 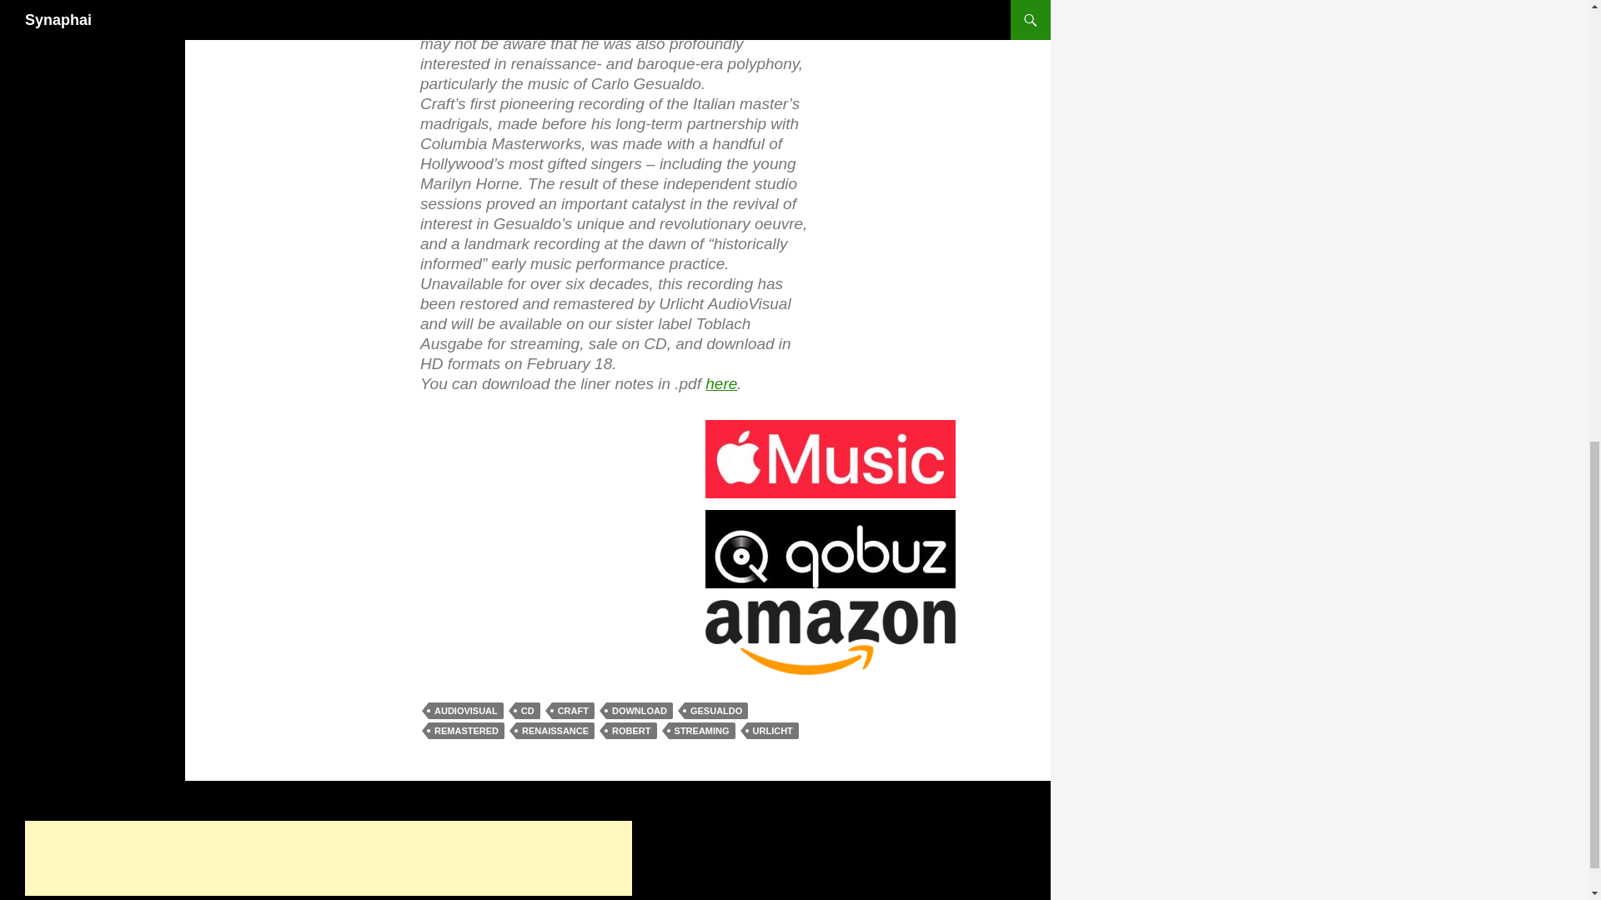 I want to click on here, so click(x=720, y=383).